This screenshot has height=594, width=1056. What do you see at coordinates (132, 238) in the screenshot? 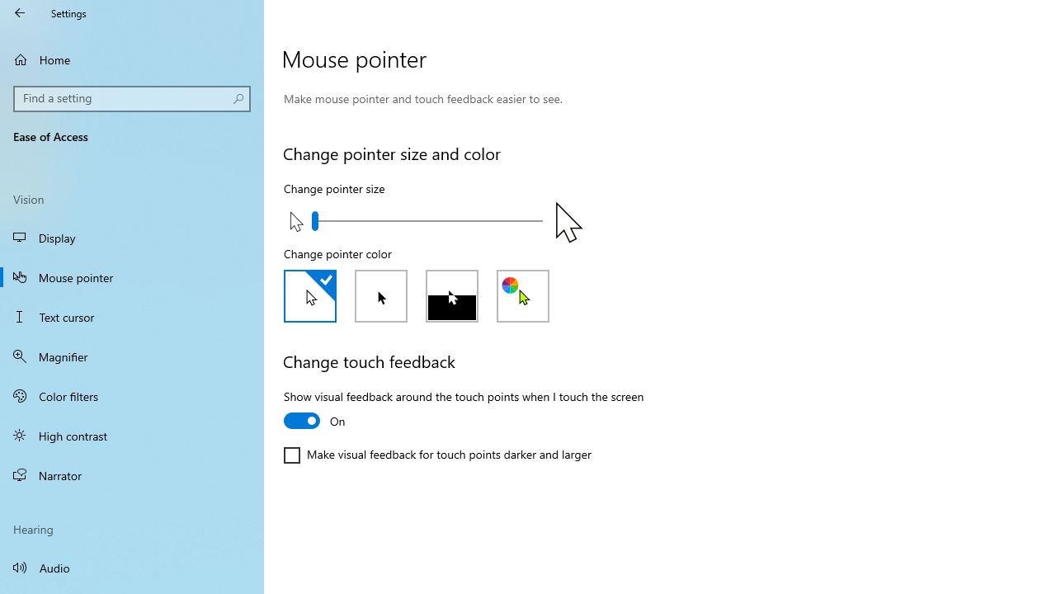
I see `Display` at bounding box center [132, 238].